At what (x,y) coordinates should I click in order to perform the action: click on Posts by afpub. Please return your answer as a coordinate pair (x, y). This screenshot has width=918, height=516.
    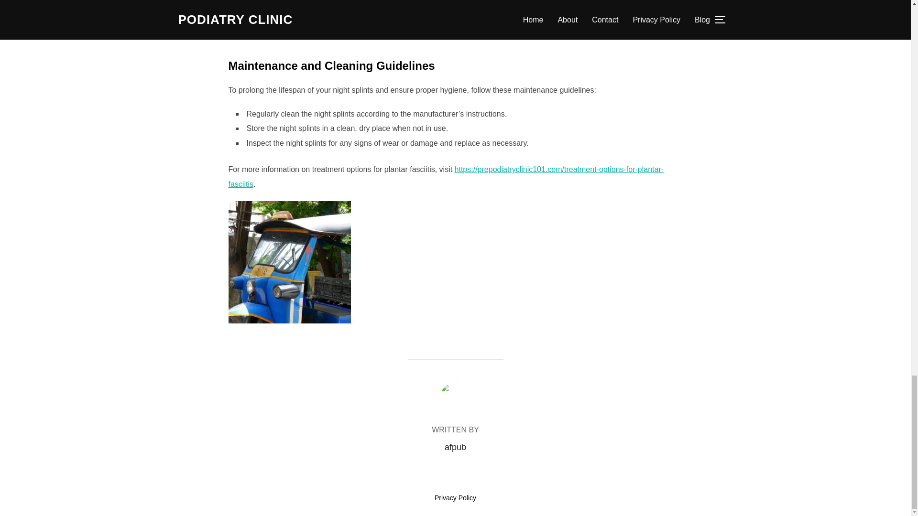
    Looking at the image, I should click on (455, 447).